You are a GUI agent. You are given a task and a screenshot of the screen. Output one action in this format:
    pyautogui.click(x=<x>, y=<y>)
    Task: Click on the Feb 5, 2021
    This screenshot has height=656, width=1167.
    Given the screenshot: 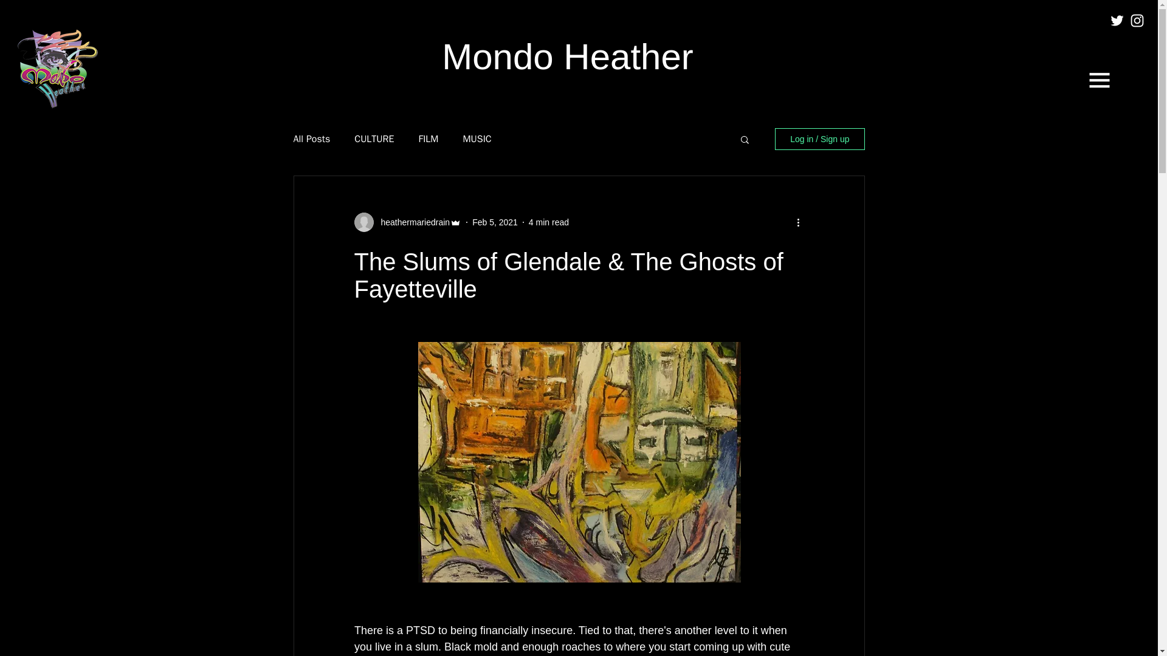 What is the action you would take?
    pyautogui.click(x=495, y=222)
    